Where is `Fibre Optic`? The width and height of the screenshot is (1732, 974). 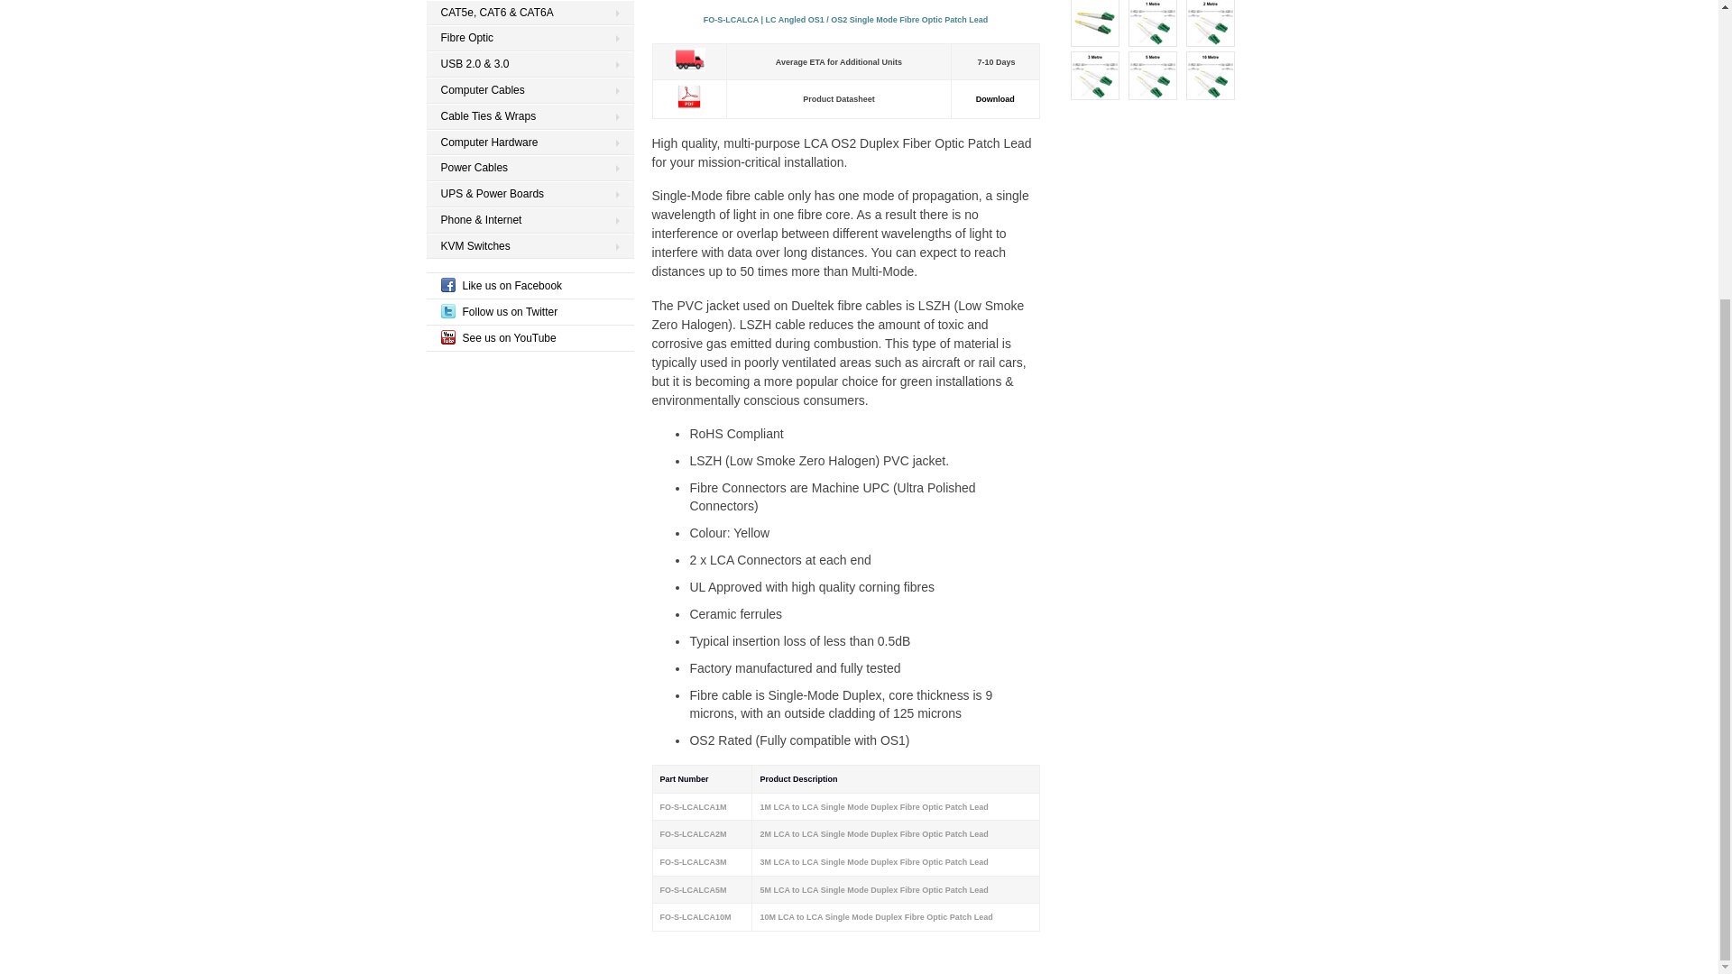 Fibre Optic is located at coordinates (530, 38).